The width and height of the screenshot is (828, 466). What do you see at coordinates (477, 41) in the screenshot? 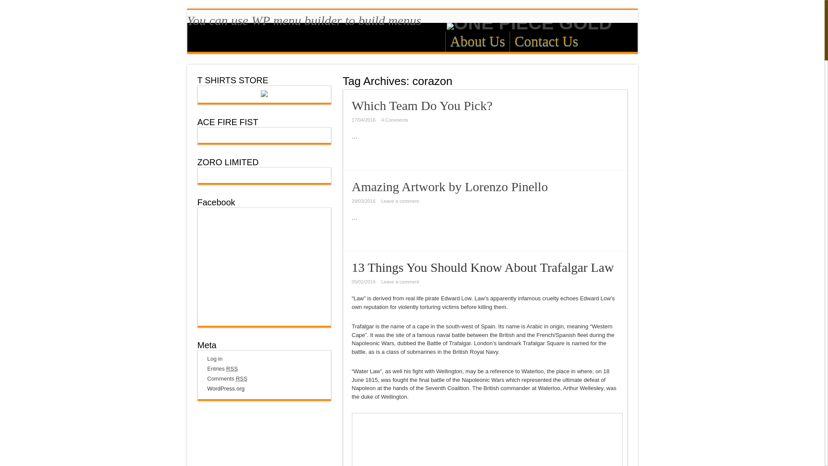
I see `About Us` at bounding box center [477, 41].